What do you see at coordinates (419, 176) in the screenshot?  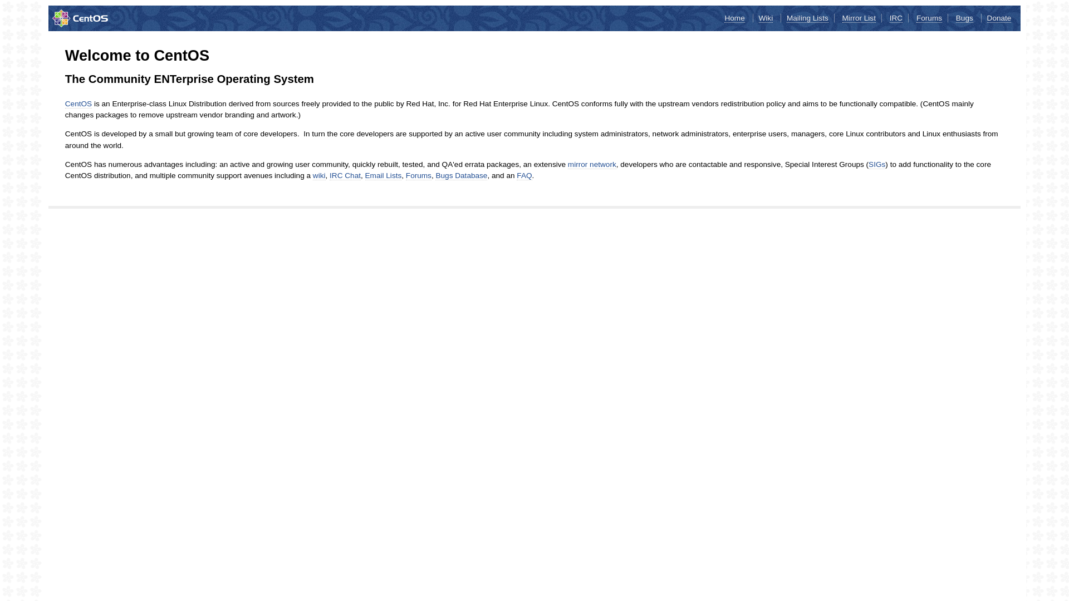 I see `Forums` at bounding box center [419, 176].